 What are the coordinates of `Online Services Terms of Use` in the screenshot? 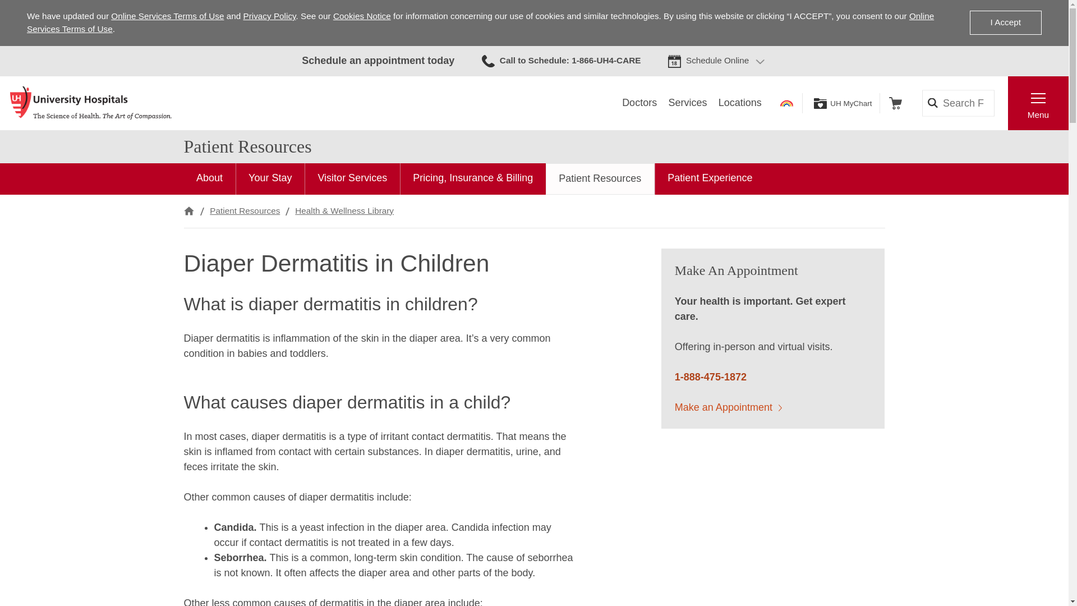 It's located at (480, 22).